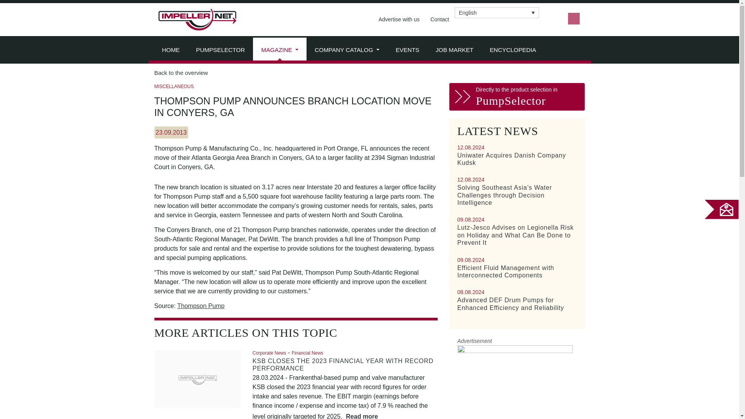  I want to click on Advertise with us, so click(399, 19).